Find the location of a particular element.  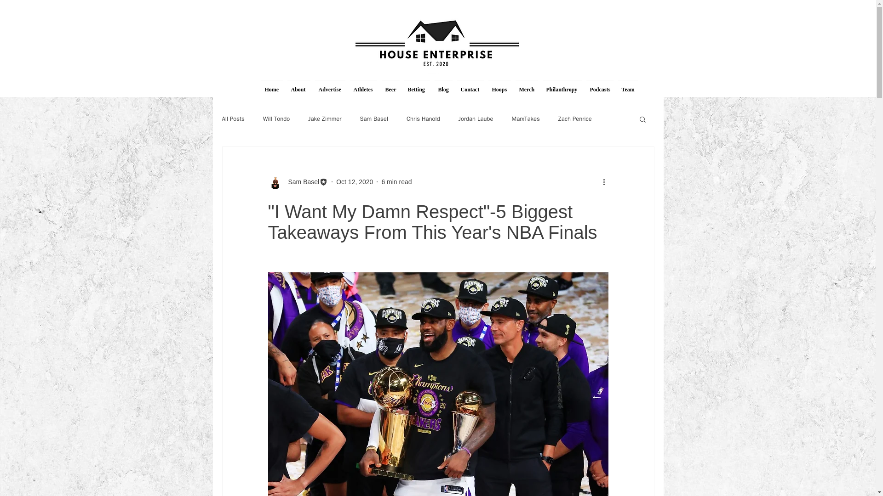

Betting is located at coordinates (417, 85).